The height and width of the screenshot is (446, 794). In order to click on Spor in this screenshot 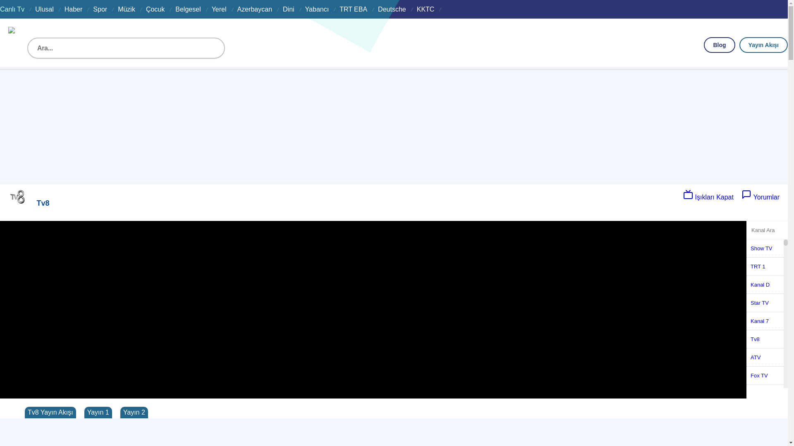, I will do `click(100, 9)`.